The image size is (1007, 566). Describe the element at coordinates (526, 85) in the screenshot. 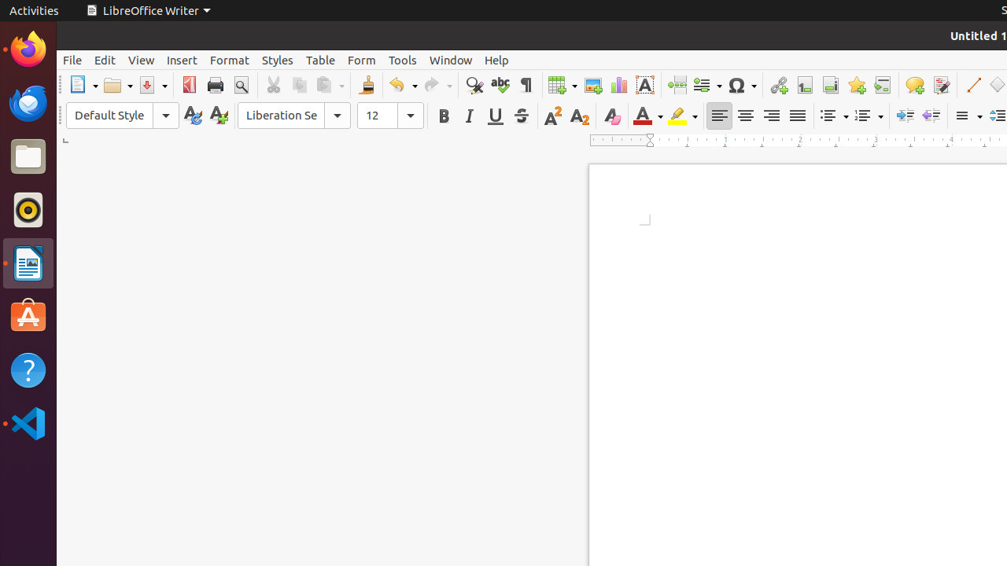

I see `Formatting Marks` at that location.